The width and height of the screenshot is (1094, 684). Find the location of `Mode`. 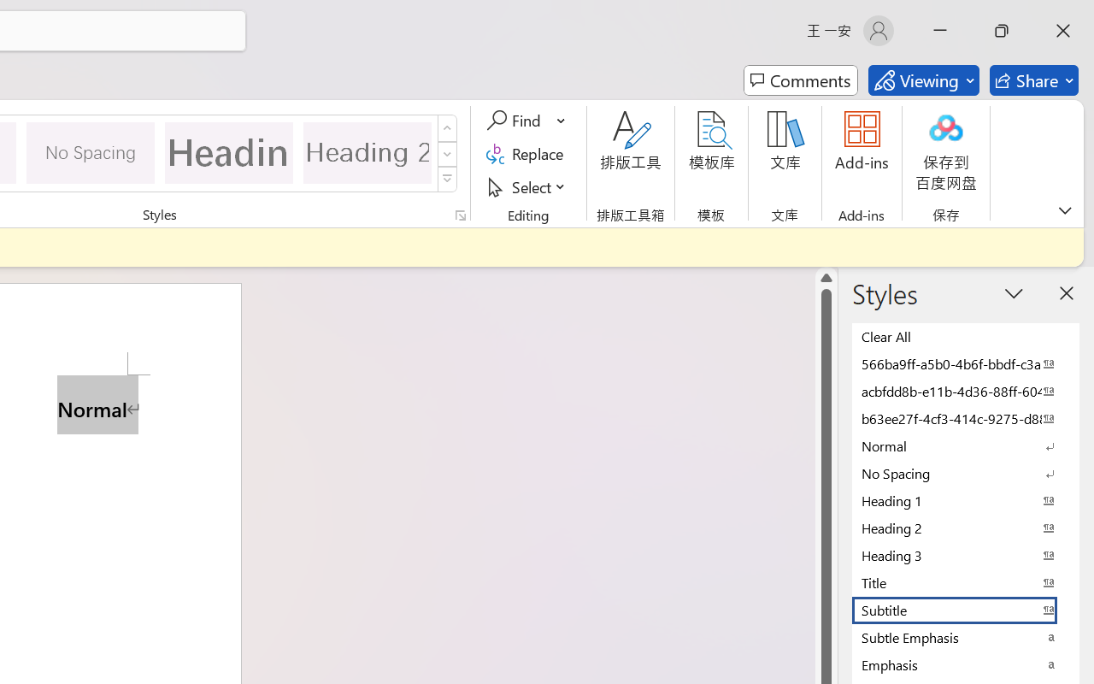

Mode is located at coordinates (923, 80).